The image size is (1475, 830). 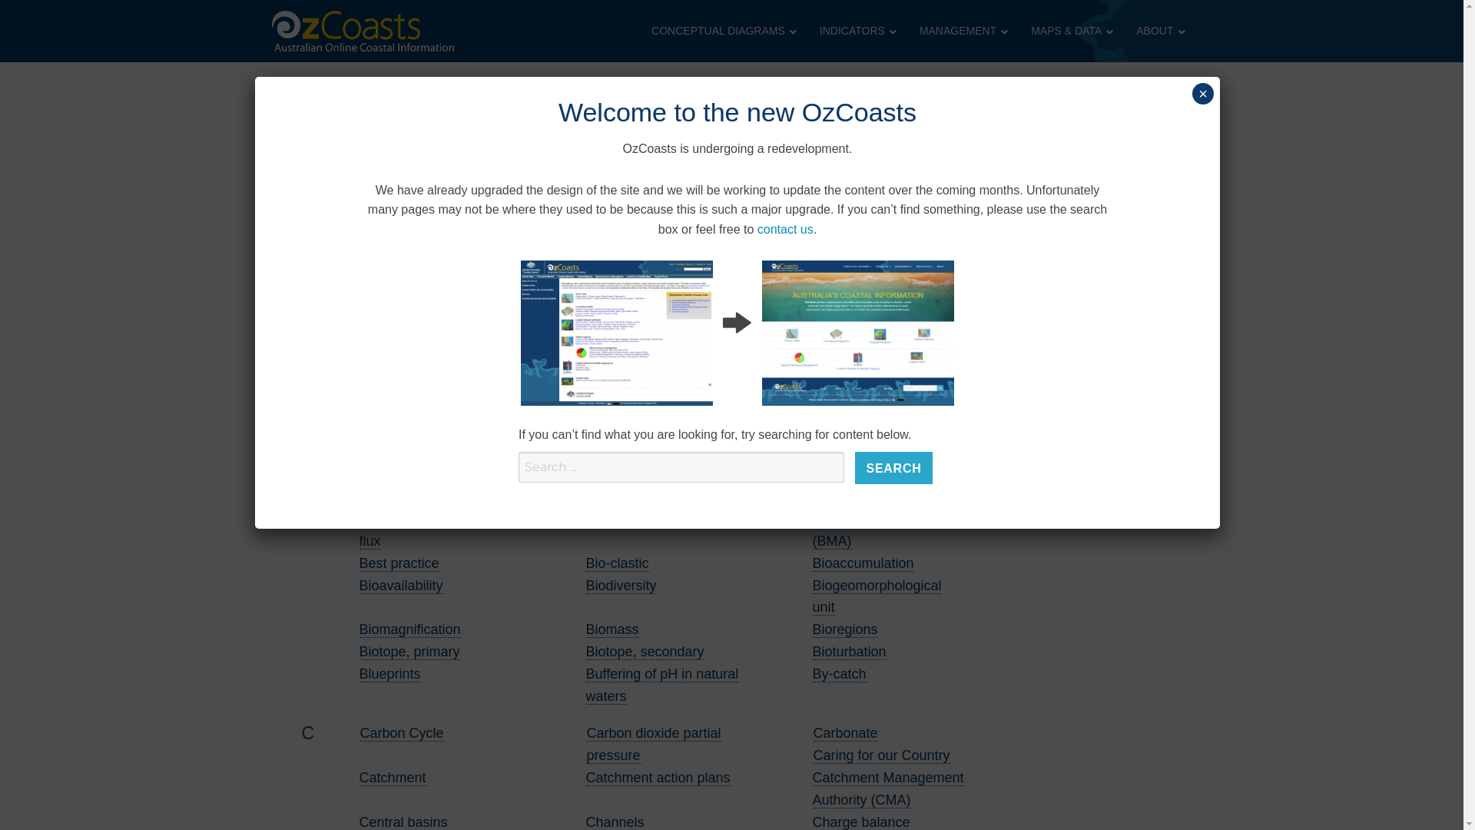 I want to click on Baffling, so click(x=610, y=475).